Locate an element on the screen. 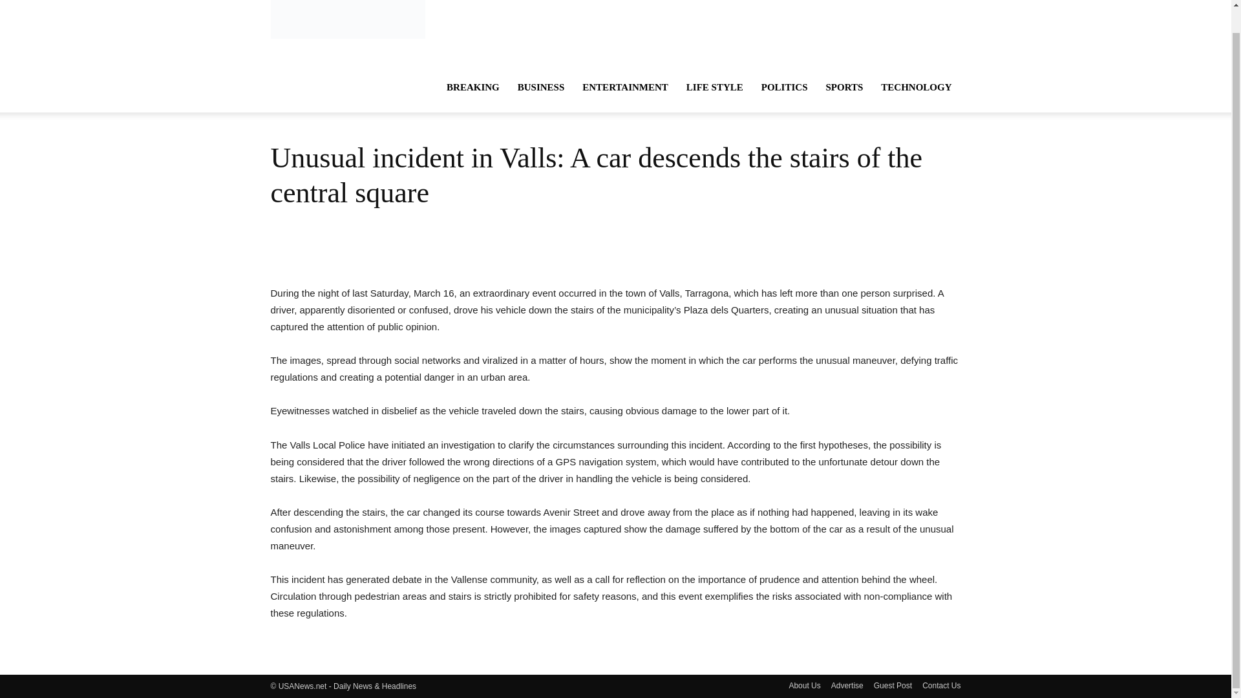 The image size is (1241, 698). About Us is located at coordinates (804, 685).